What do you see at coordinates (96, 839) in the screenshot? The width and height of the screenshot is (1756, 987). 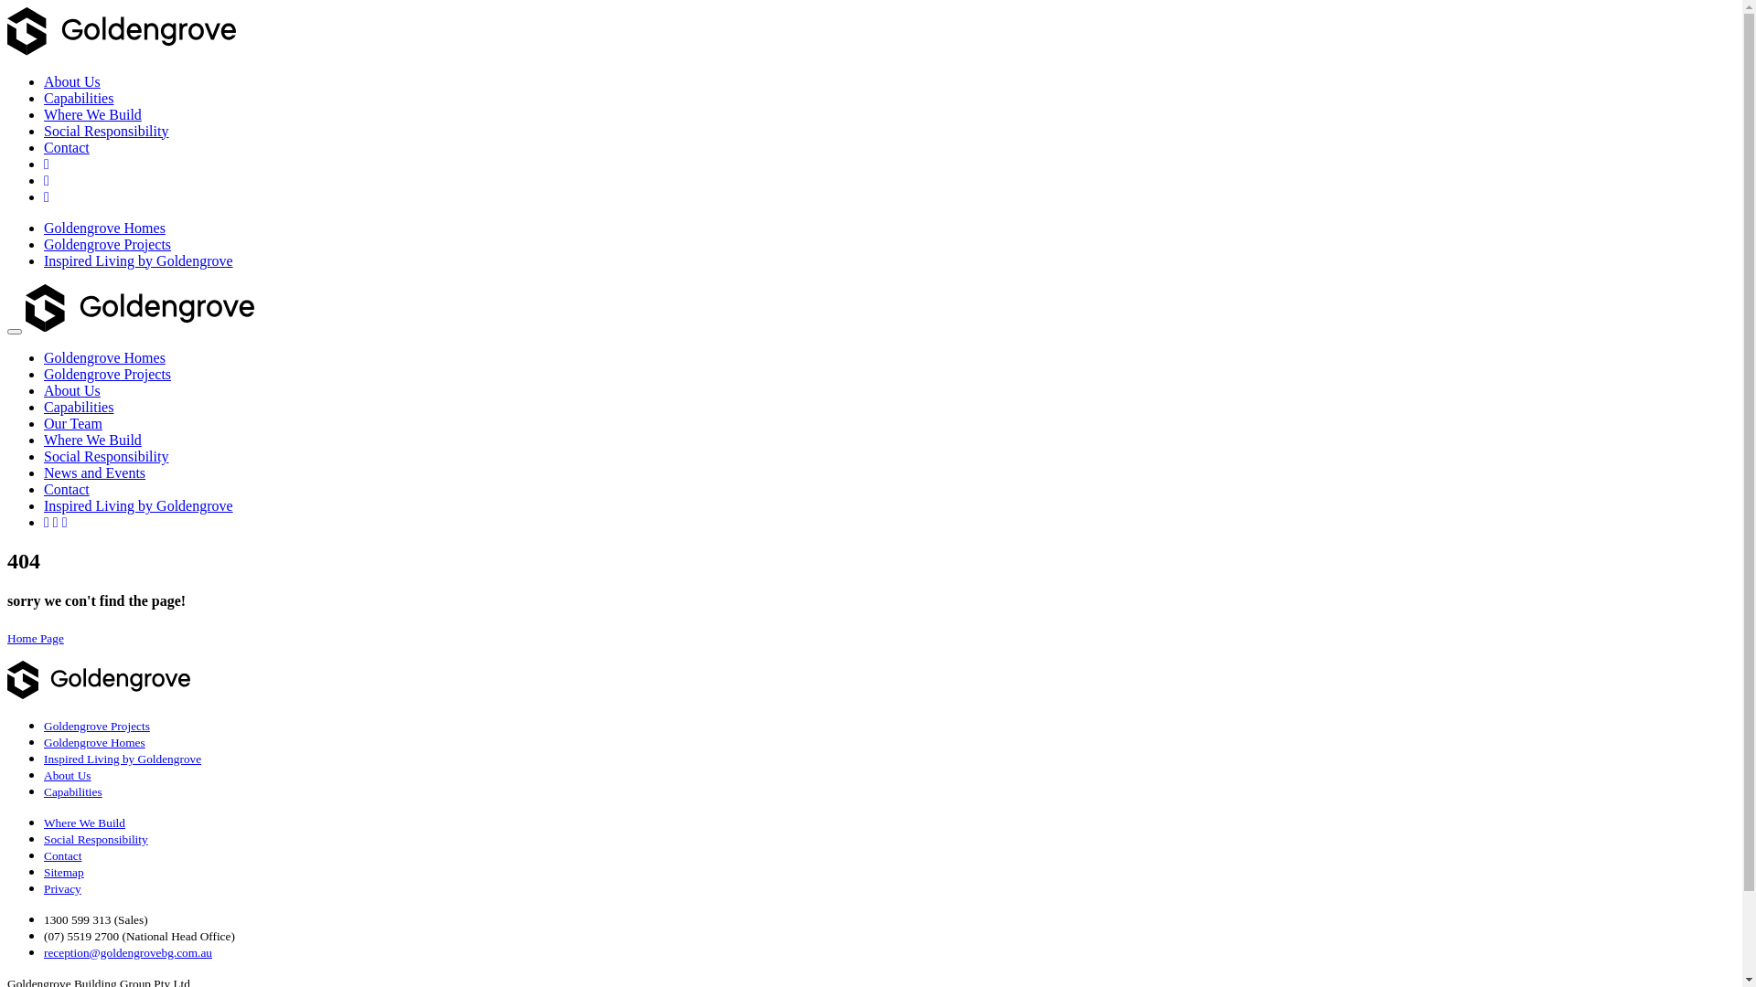 I see `Social Responsibility` at bounding box center [96, 839].